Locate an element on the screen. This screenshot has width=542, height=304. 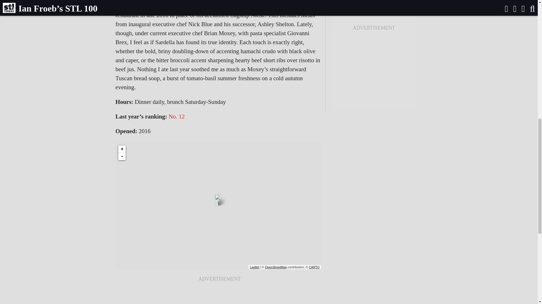
3rd party ad content is located at coordinates (220, 295).